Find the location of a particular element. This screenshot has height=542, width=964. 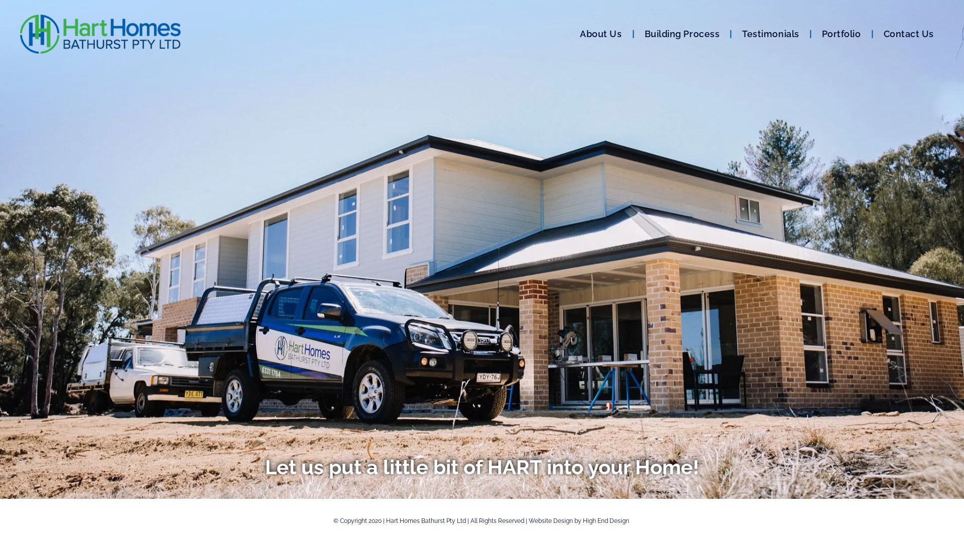

High End Design is located at coordinates (606, 521).